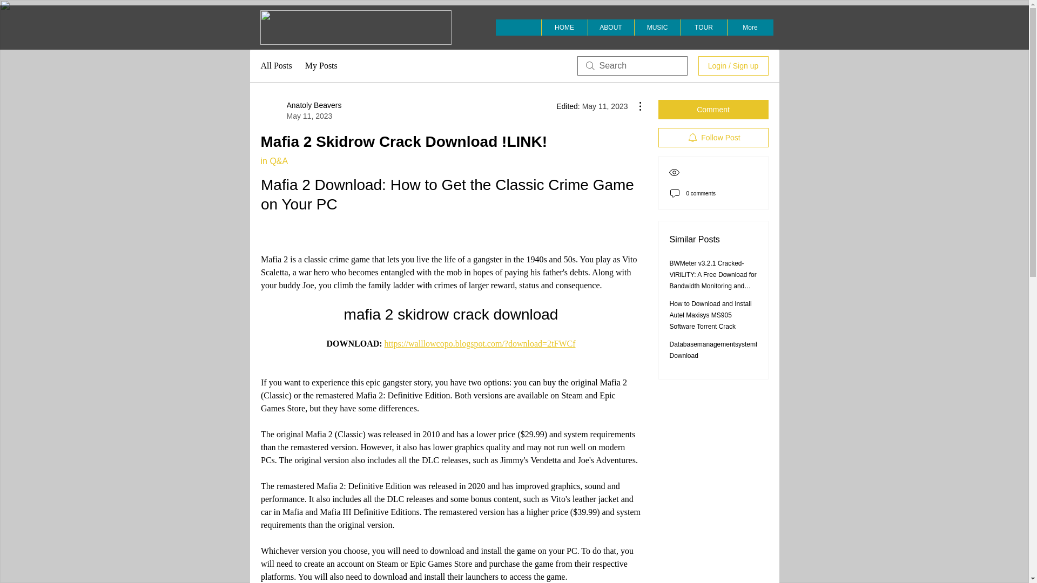  I want to click on ABOUT, so click(610, 27).